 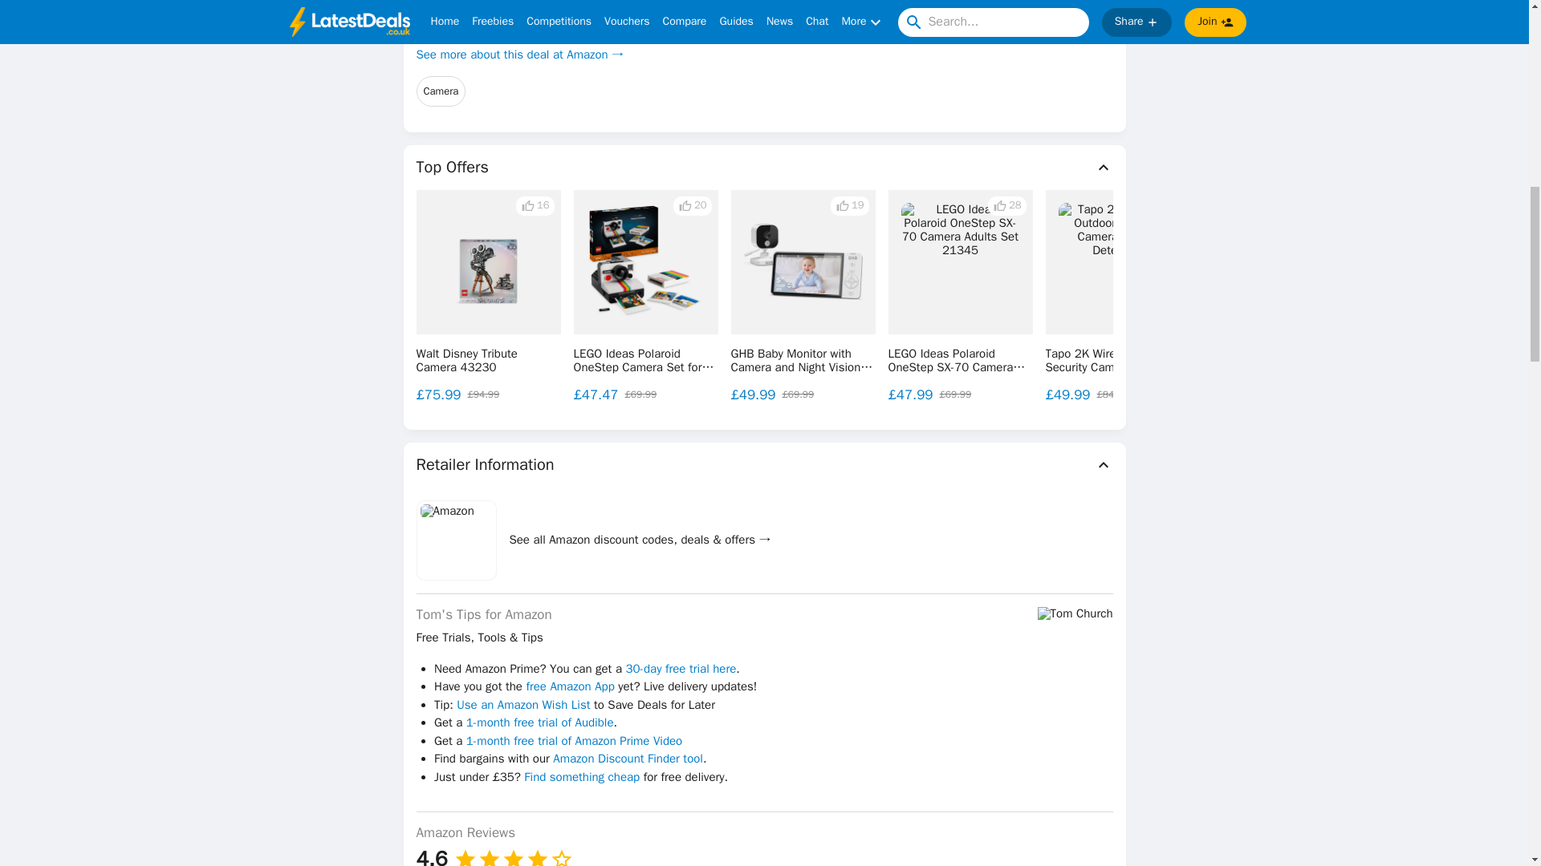 What do you see at coordinates (1408, 296) in the screenshot?
I see `See more offers` at bounding box center [1408, 296].